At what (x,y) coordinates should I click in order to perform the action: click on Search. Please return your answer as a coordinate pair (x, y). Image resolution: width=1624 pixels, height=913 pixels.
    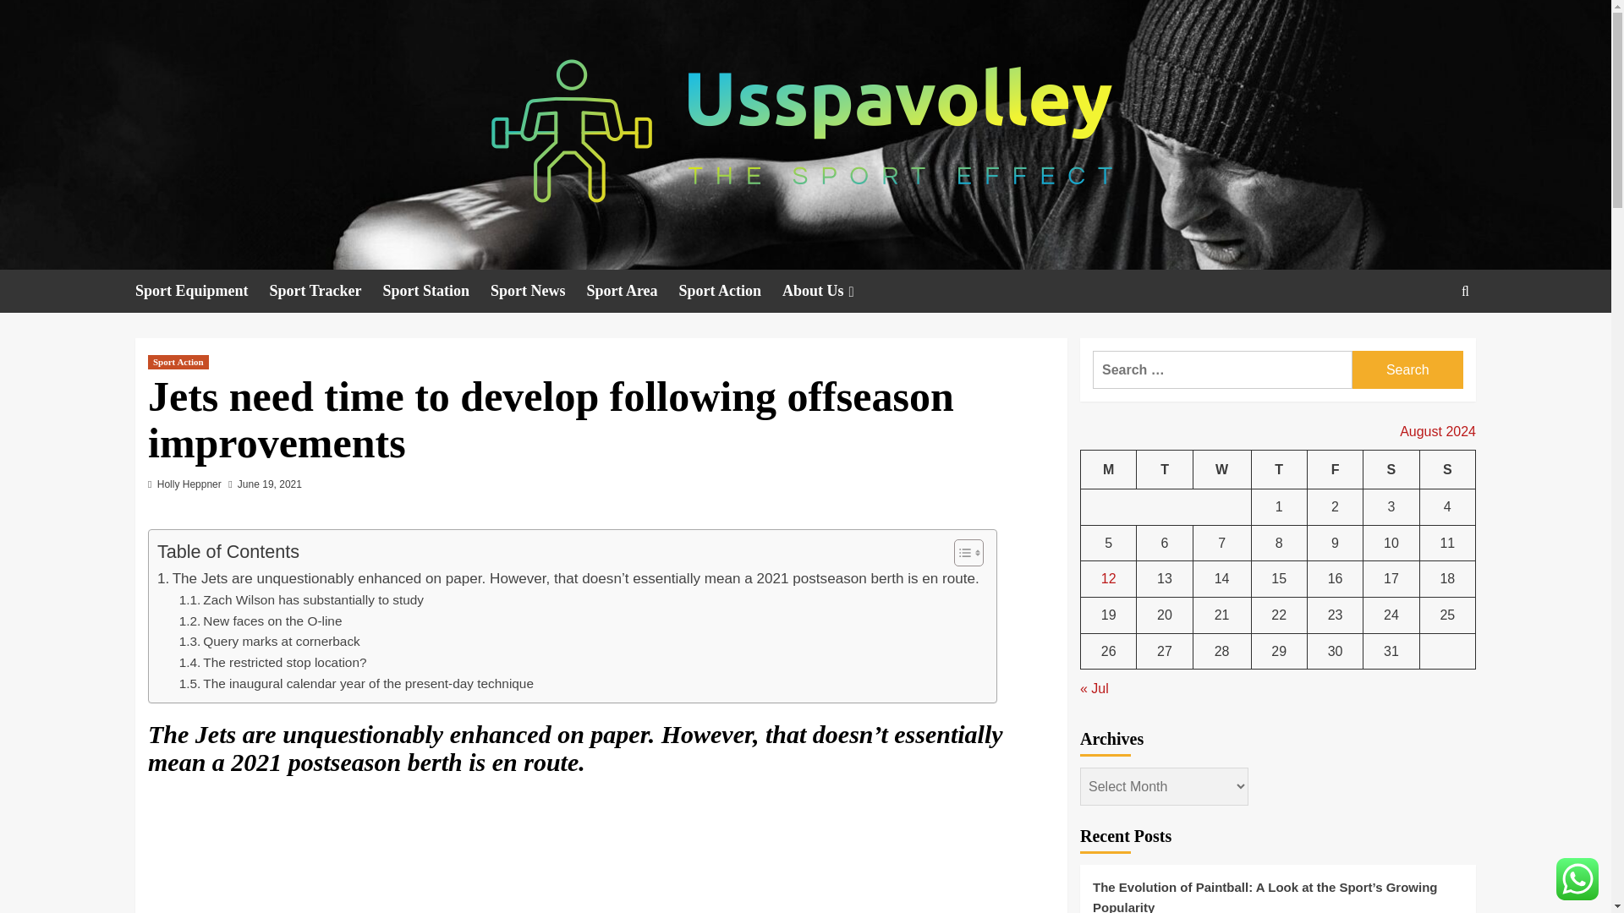
    Looking at the image, I should click on (1426, 343).